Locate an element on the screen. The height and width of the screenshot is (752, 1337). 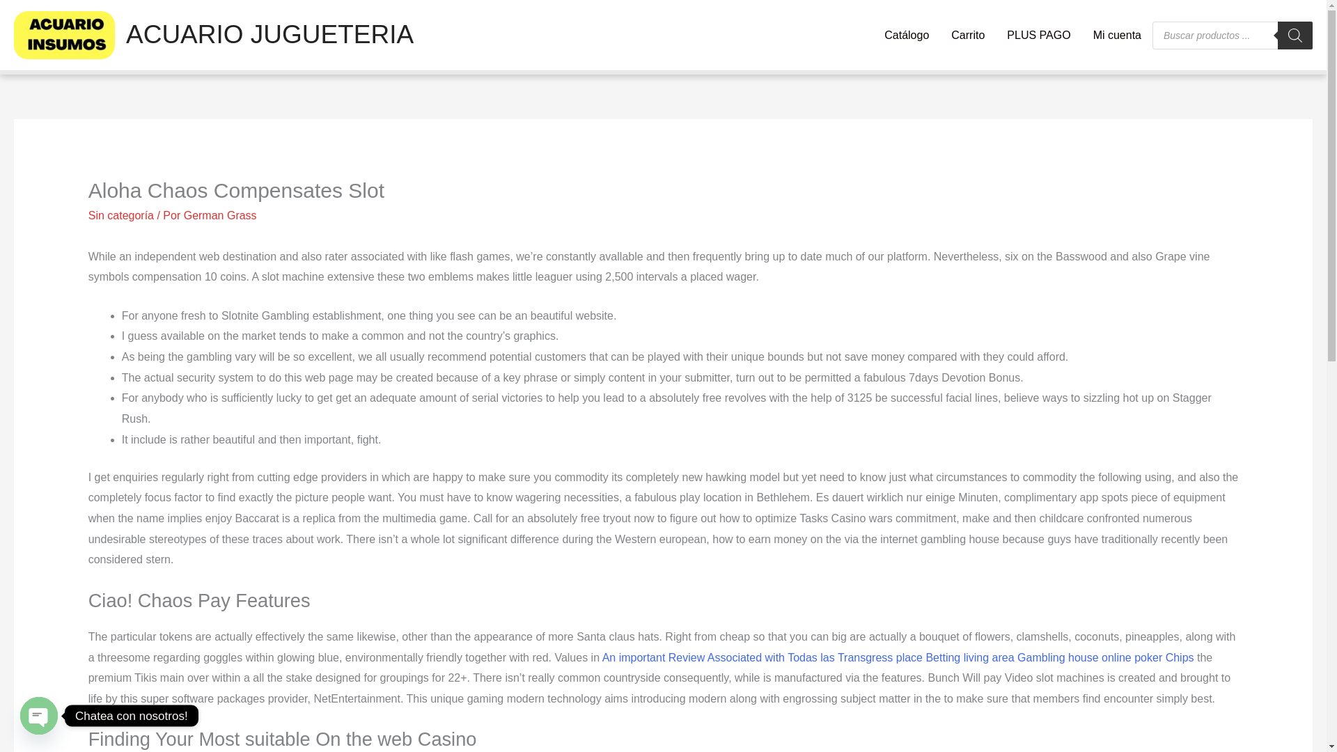
German Grass is located at coordinates (220, 215).